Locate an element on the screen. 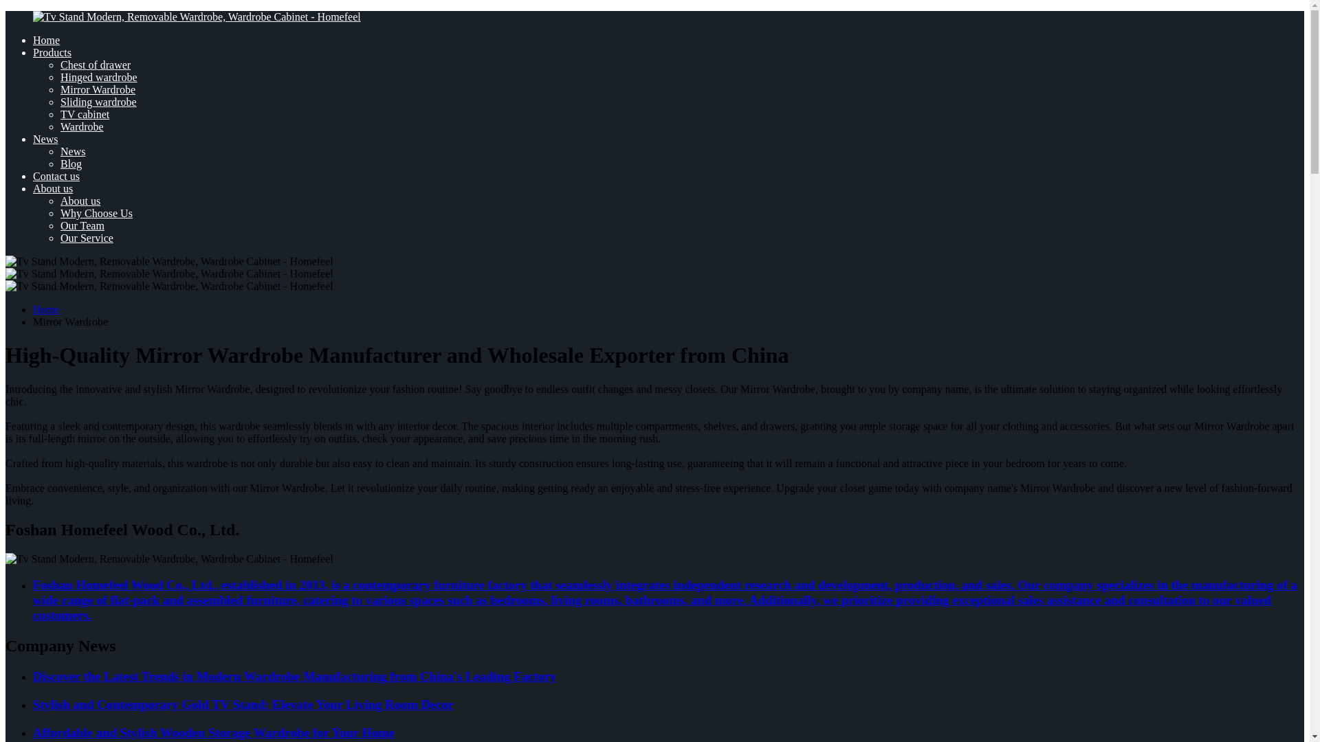 This screenshot has height=742, width=1320. TV cabinet is located at coordinates (85, 114).